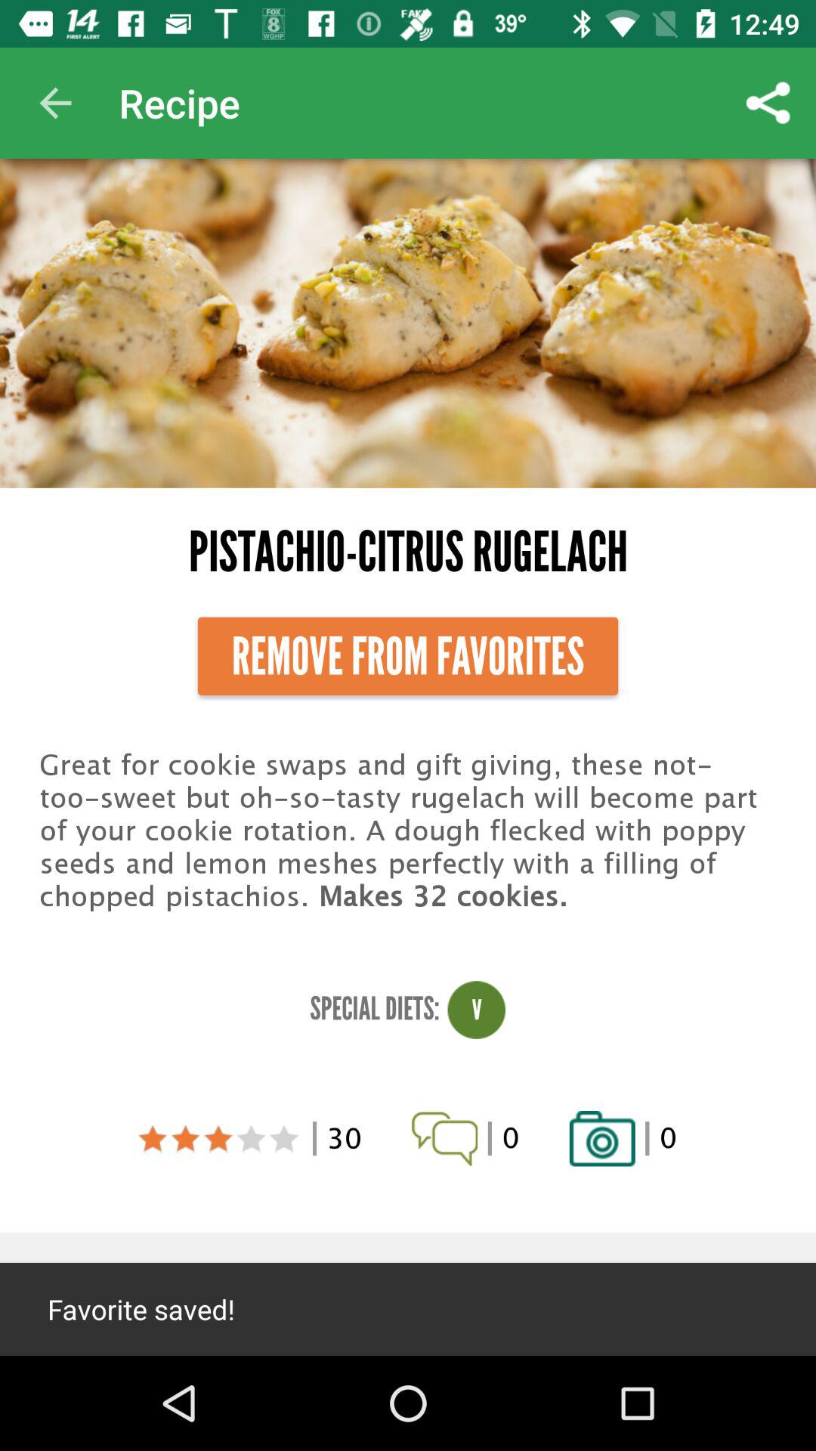 The width and height of the screenshot is (816, 1451). What do you see at coordinates (408, 656) in the screenshot?
I see `select the remove from favorites` at bounding box center [408, 656].